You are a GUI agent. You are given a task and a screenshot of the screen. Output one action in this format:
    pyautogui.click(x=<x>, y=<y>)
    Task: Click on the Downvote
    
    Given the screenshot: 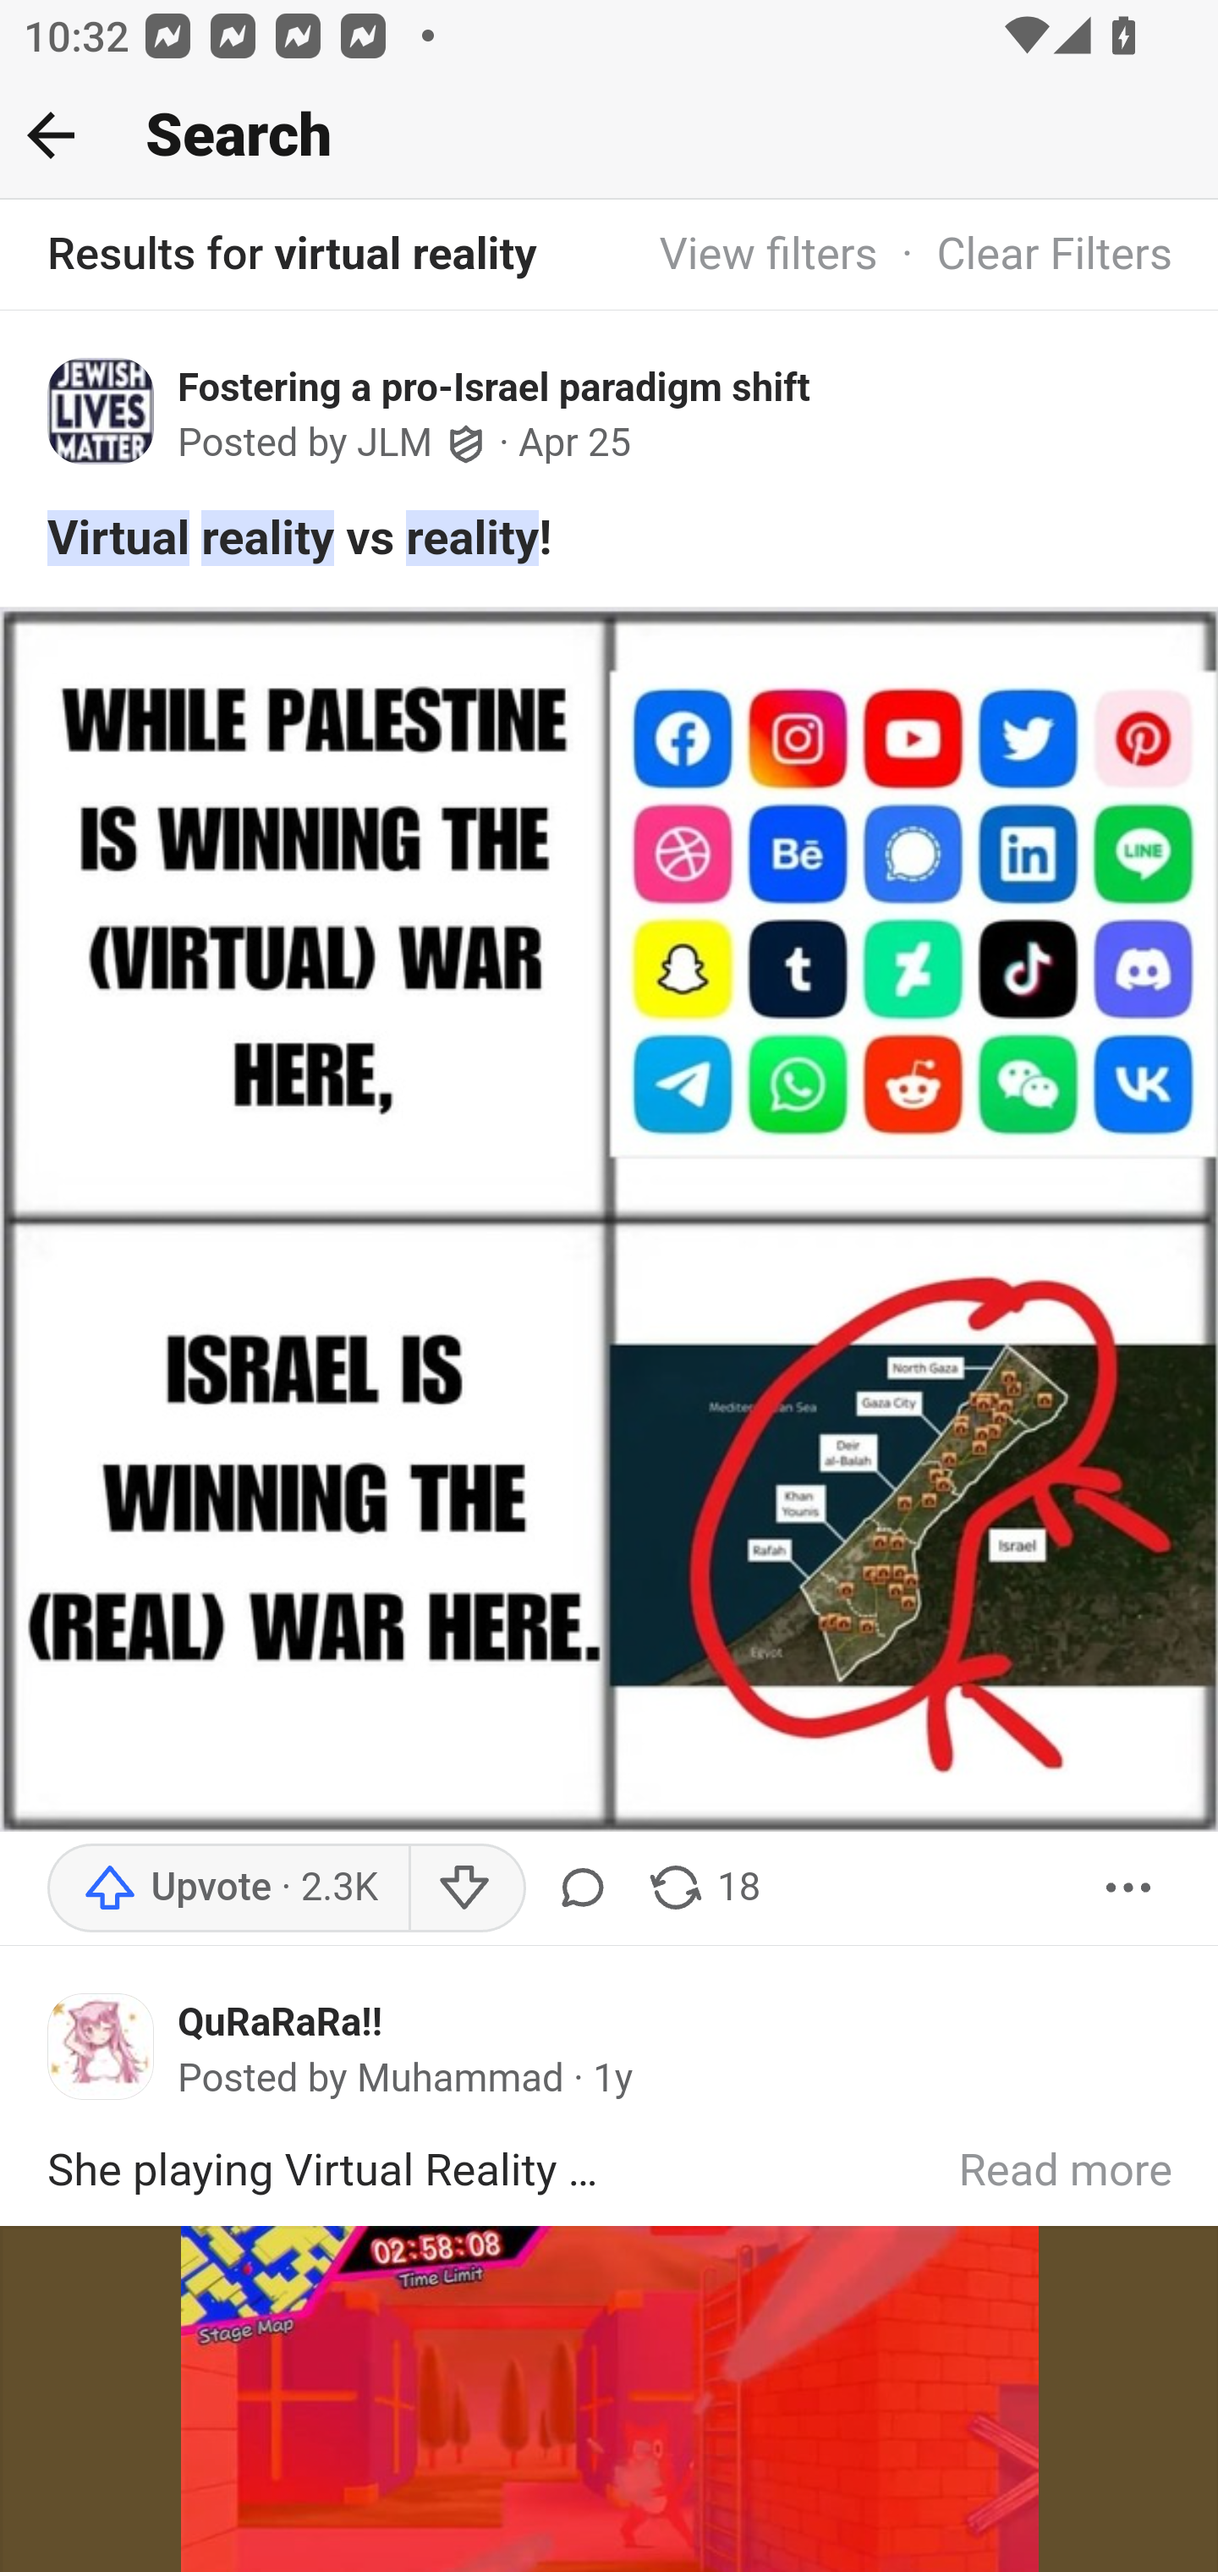 What is the action you would take?
    pyautogui.click(x=465, y=1887)
    